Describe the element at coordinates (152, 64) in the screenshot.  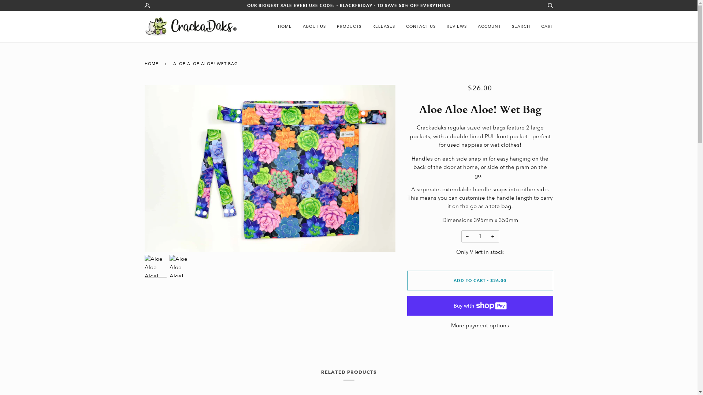
I see `HOME` at that location.